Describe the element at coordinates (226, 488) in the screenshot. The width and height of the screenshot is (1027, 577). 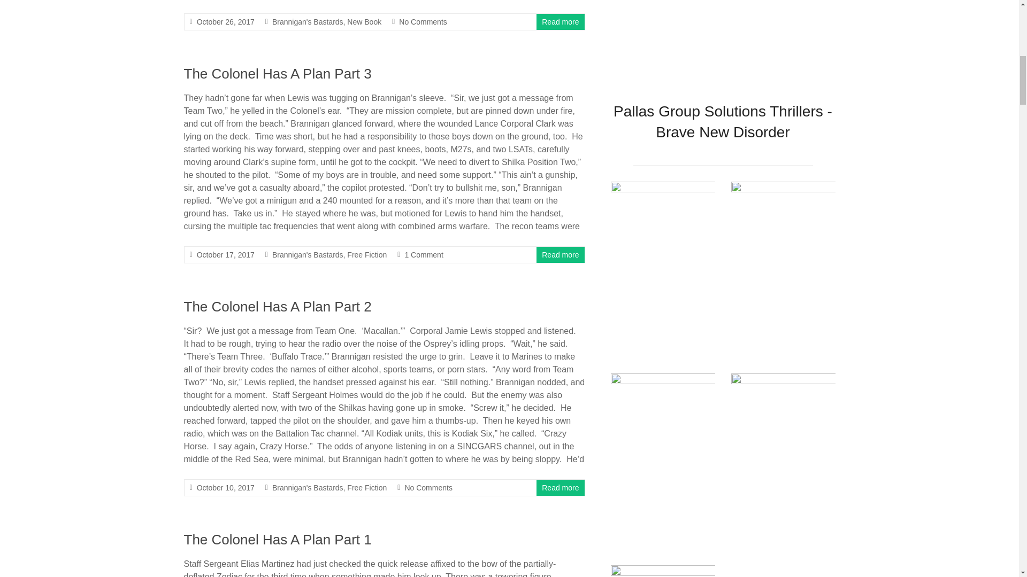
I see `7:05 am` at that location.